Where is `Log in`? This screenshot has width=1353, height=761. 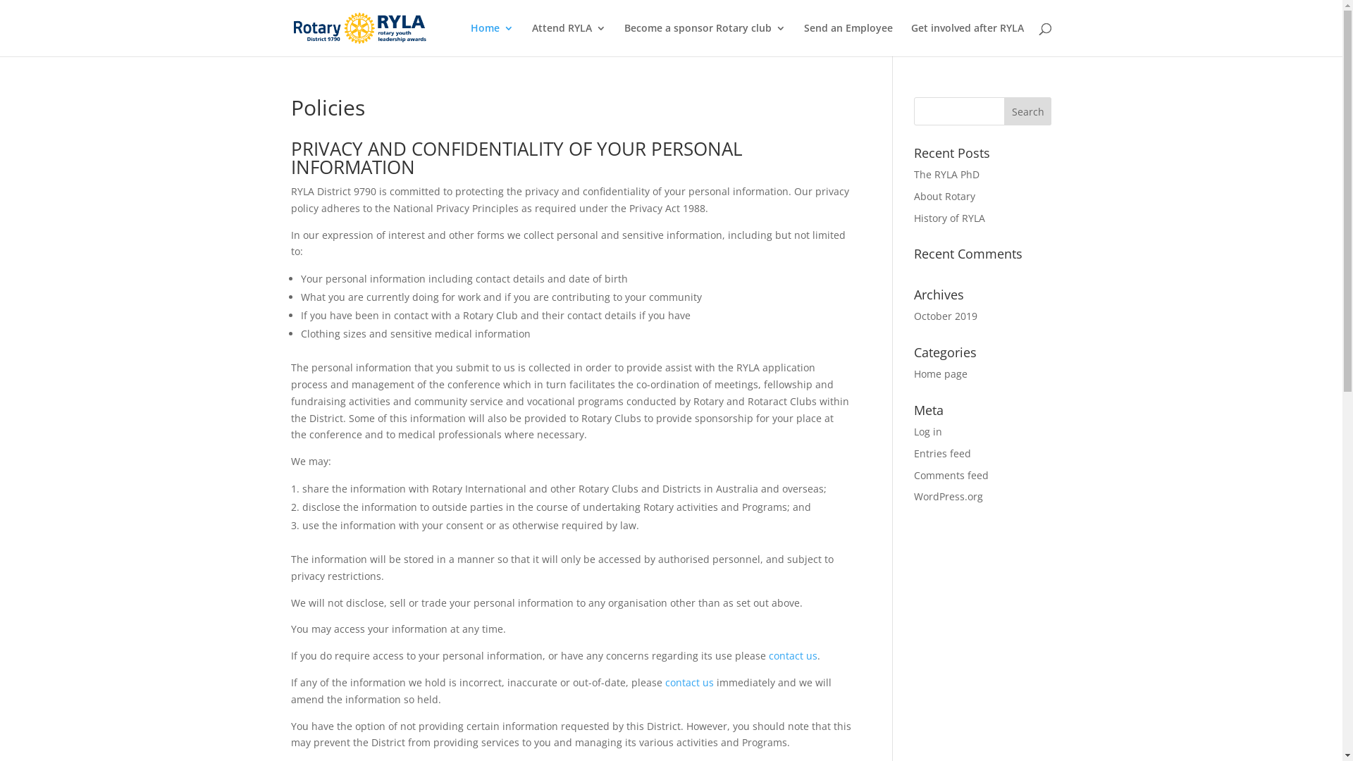
Log in is located at coordinates (928, 431).